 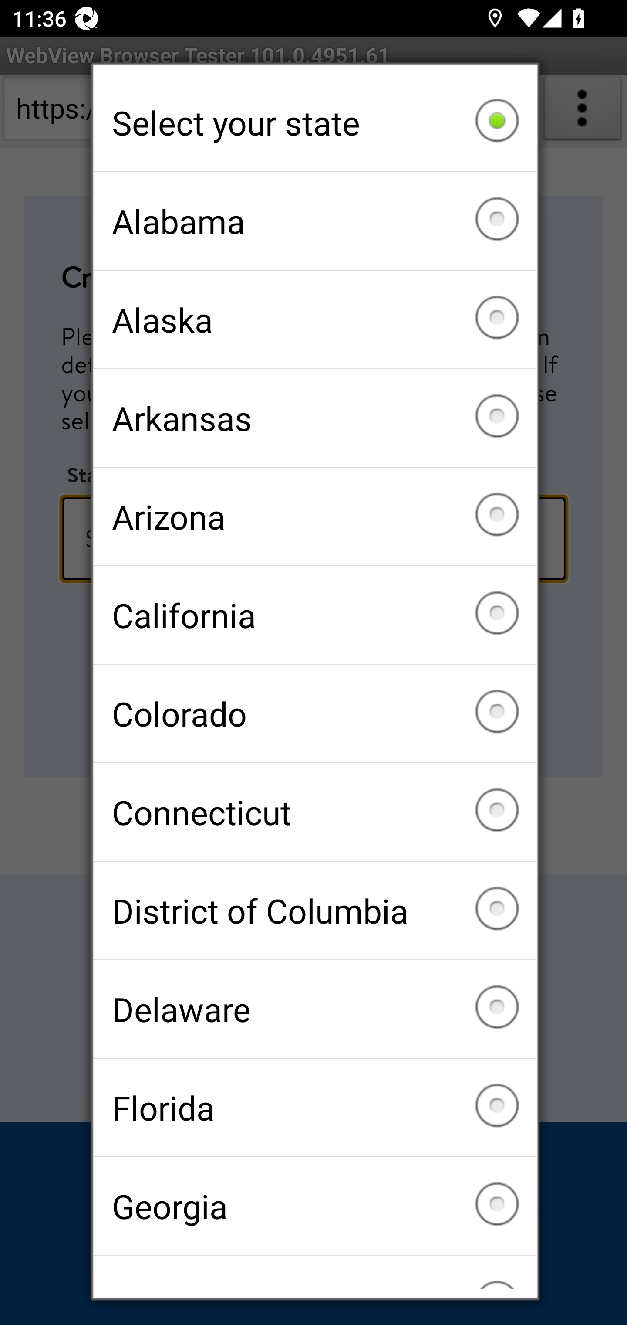 What do you see at coordinates (315, 1206) in the screenshot?
I see `Georgia` at bounding box center [315, 1206].